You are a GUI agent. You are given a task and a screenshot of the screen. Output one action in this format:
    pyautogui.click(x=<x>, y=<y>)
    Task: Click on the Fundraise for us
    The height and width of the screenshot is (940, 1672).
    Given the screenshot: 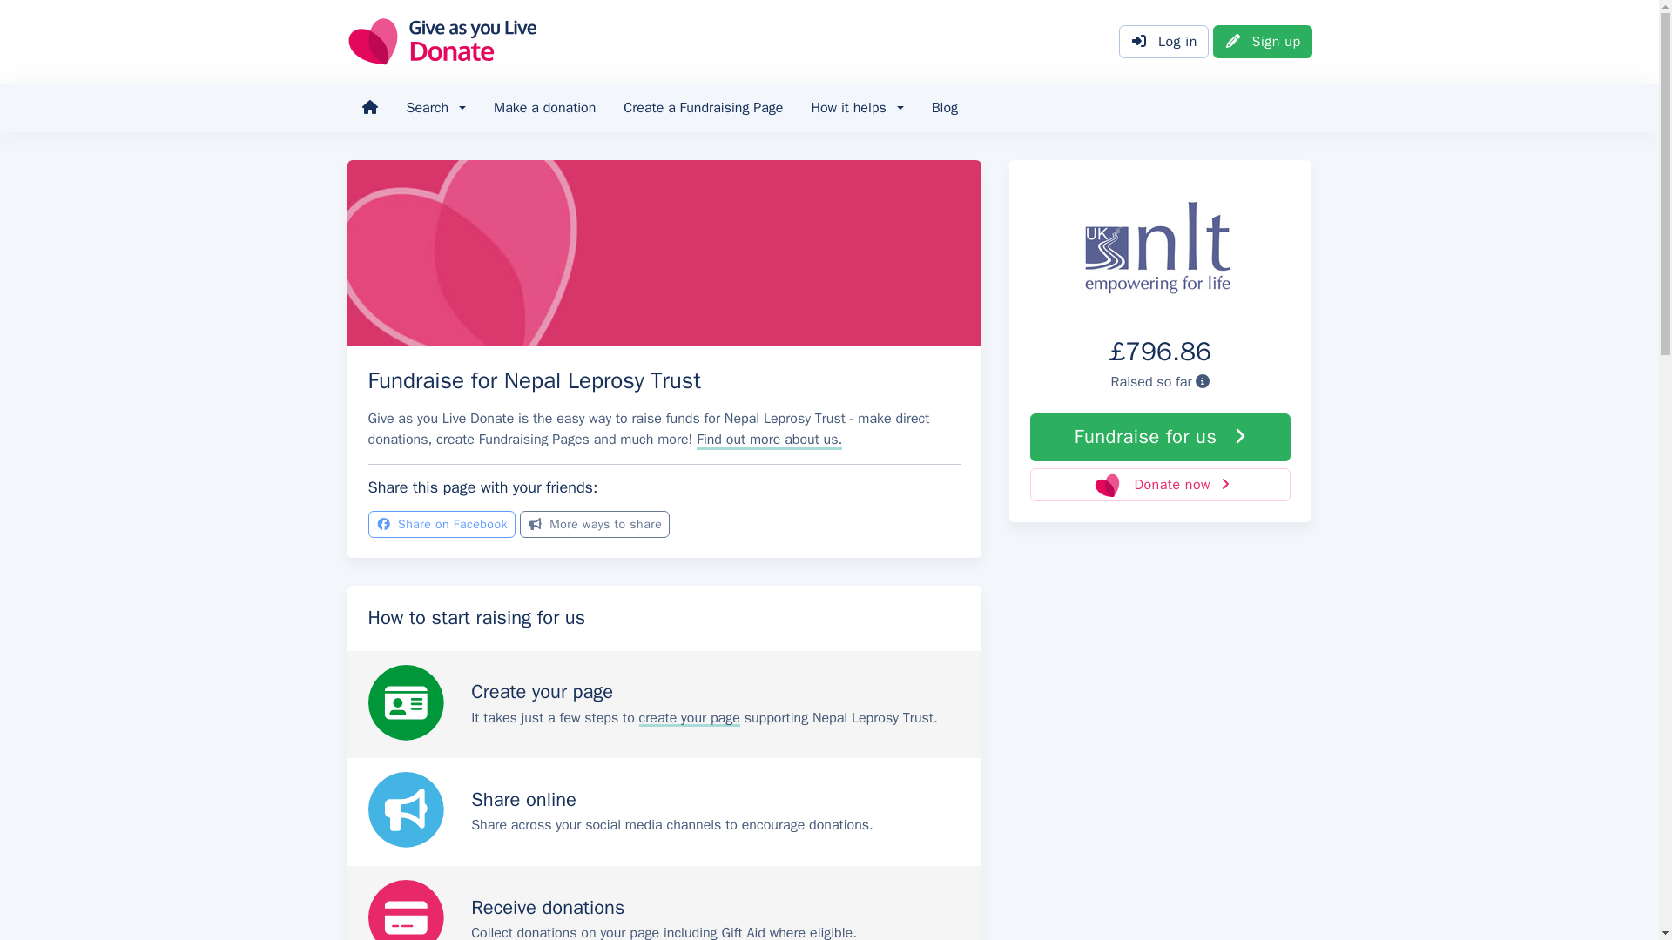 What is the action you would take?
    pyautogui.click(x=1160, y=437)
    